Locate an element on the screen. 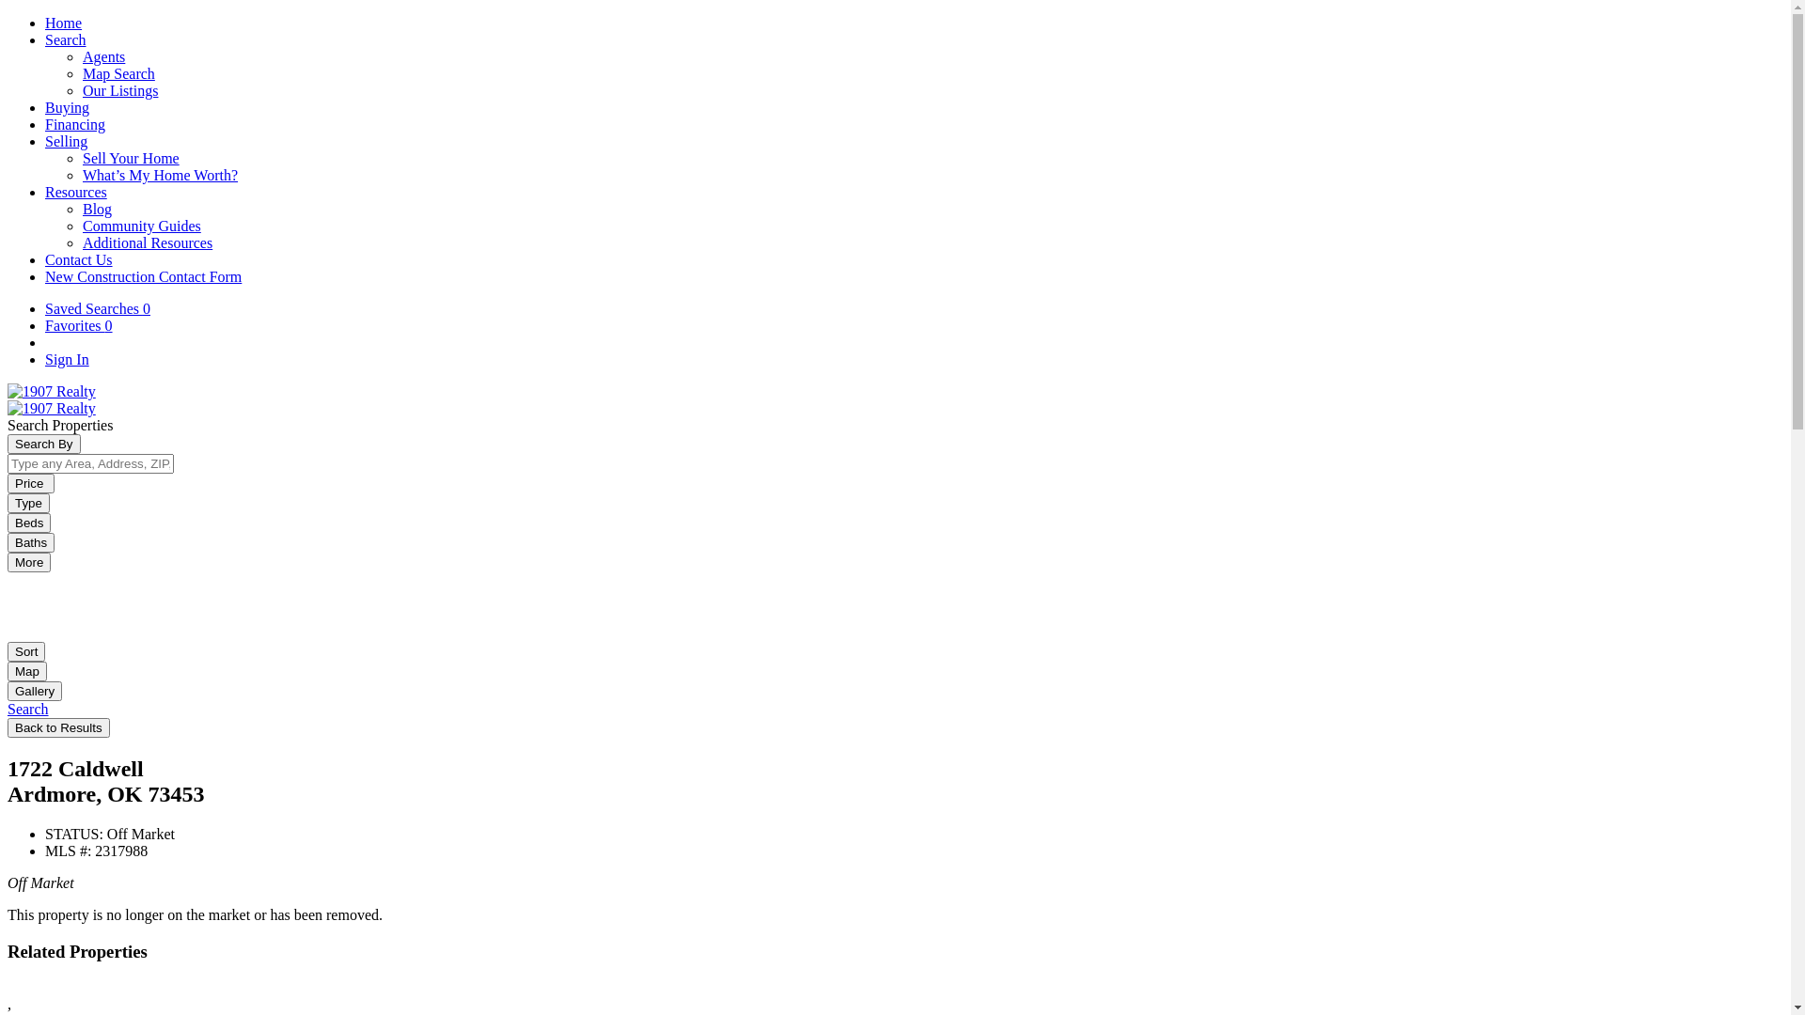 This screenshot has width=1805, height=1015. Selling is located at coordinates (66, 141).